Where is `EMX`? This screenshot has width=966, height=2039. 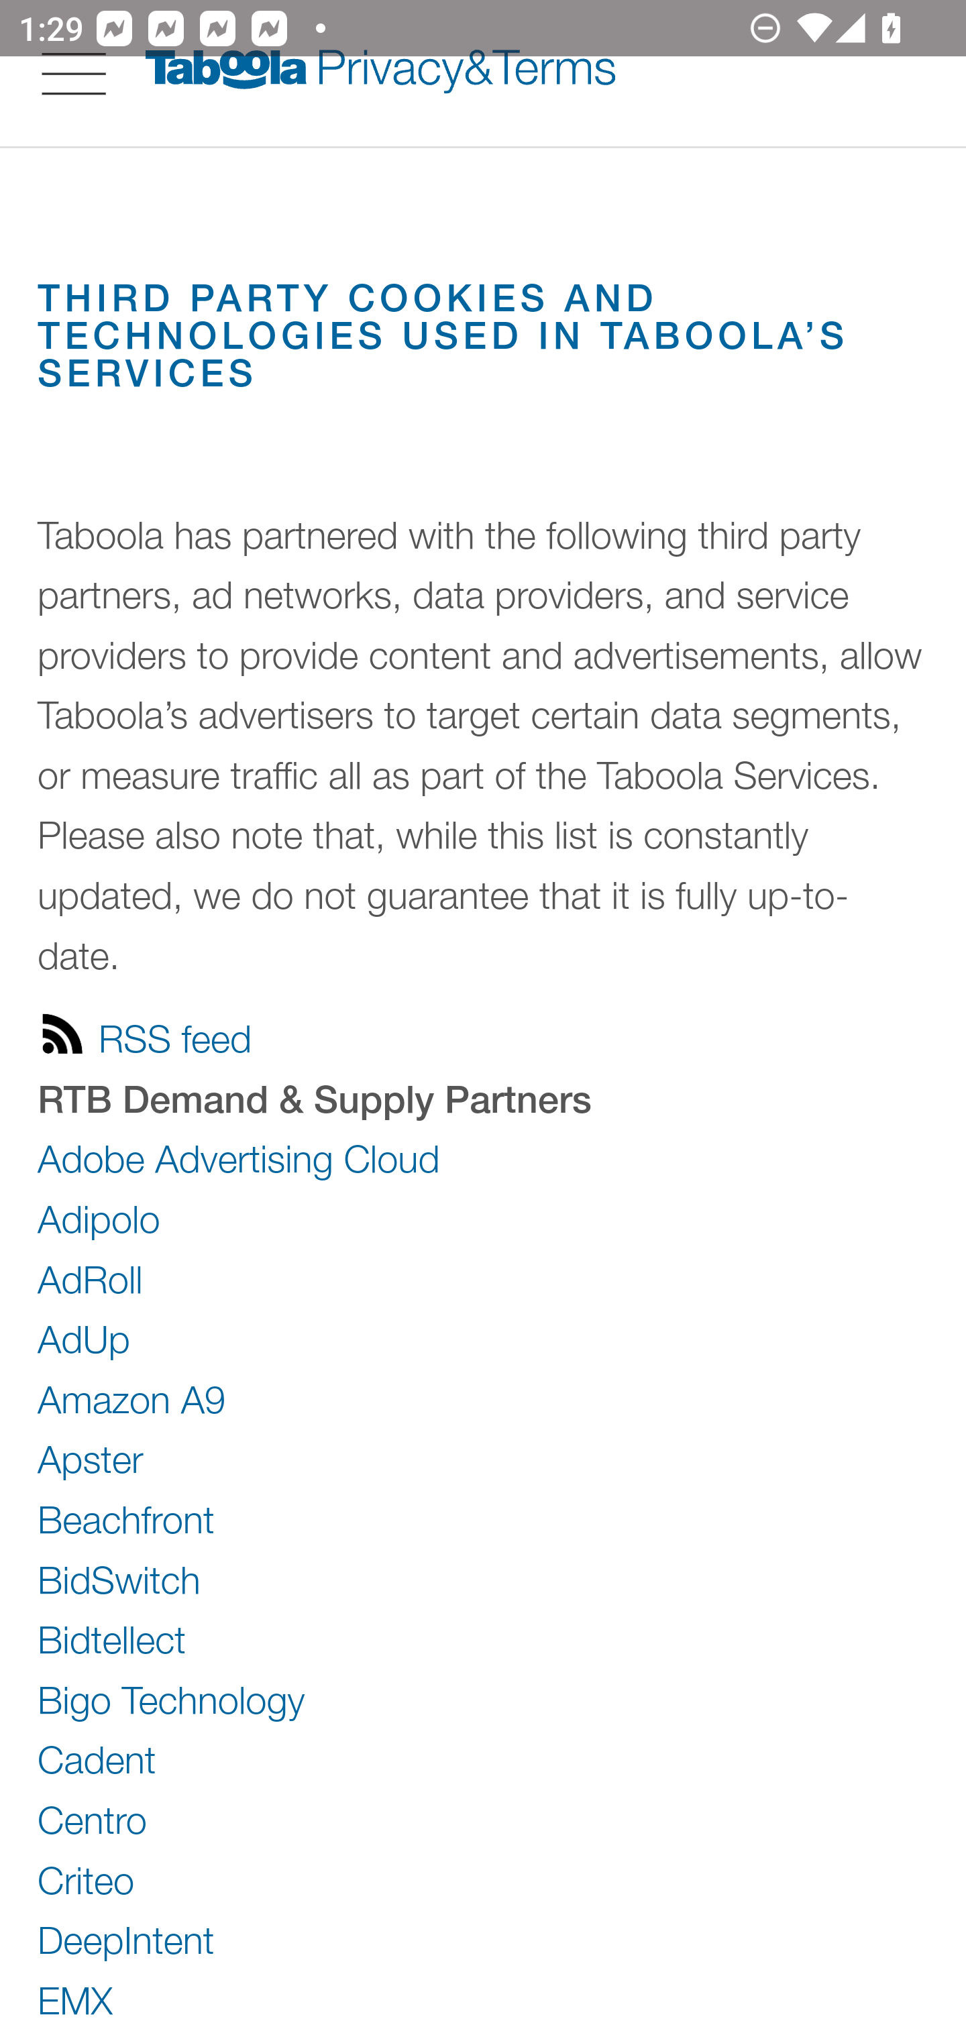
EMX is located at coordinates (76, 1999).